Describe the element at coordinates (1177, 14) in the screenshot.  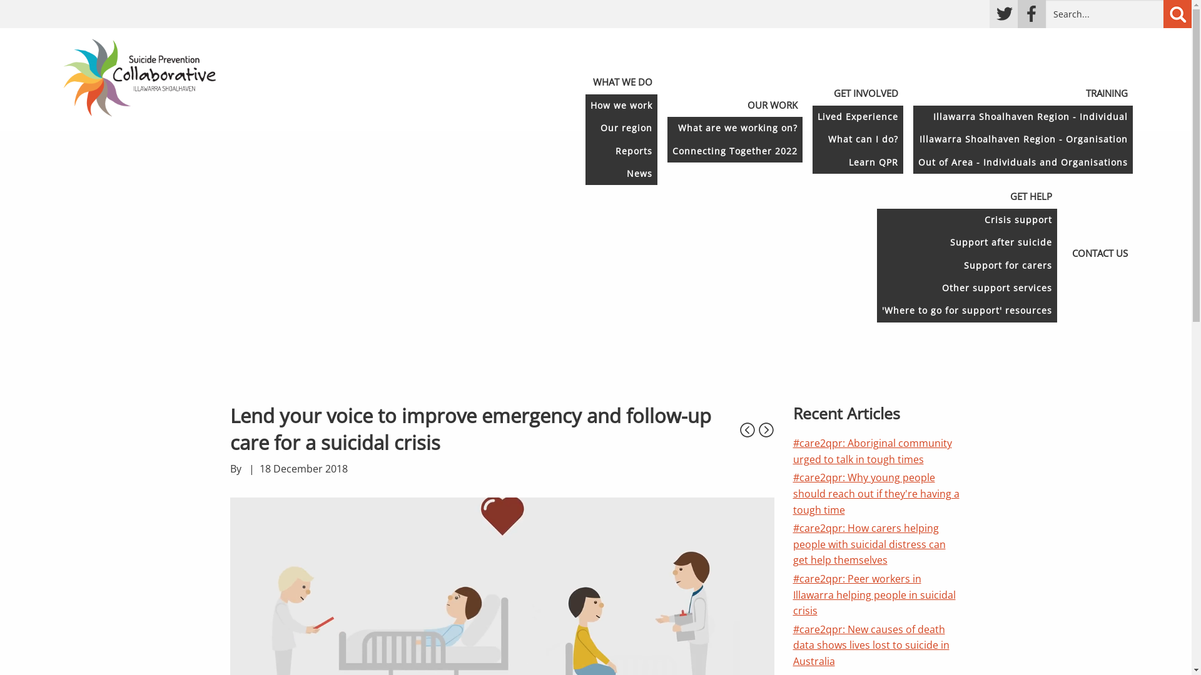
I see `submit` at that location.